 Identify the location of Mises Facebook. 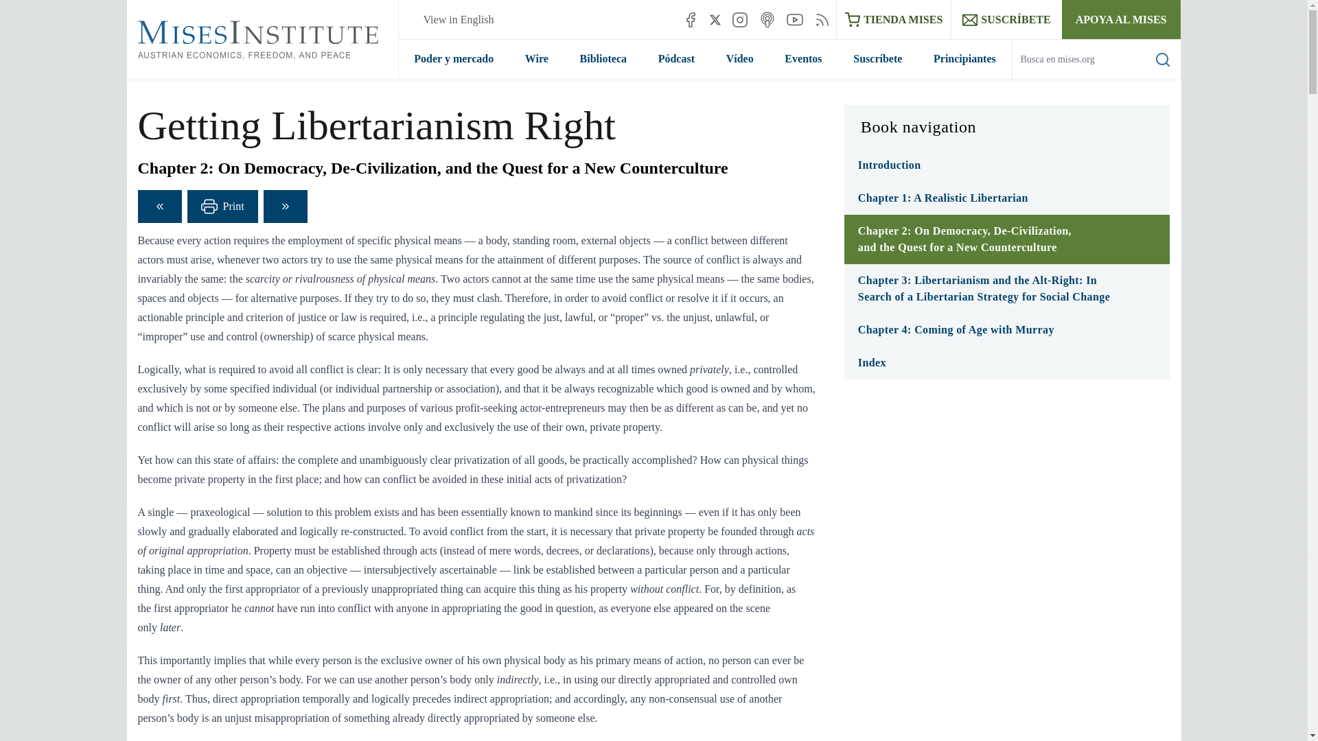
(691, 19).